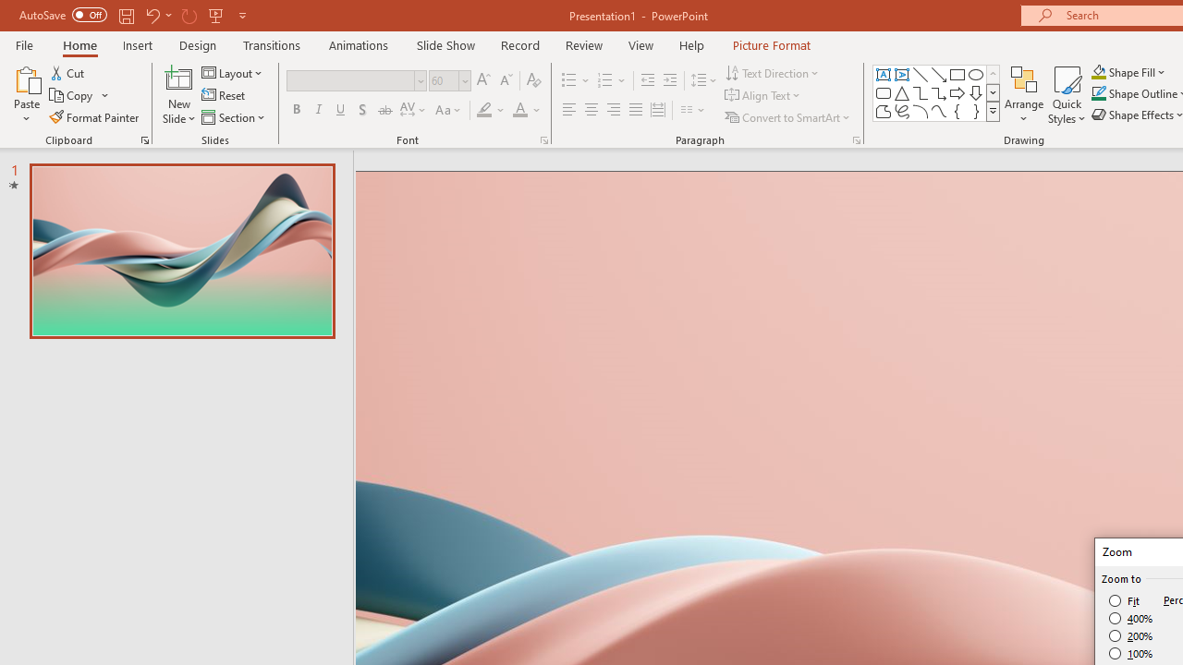 This screenshot has width=1183, height=665. Describe the element at coordinates (179, 78) in the screenshot. I see `New Slide` at that location.